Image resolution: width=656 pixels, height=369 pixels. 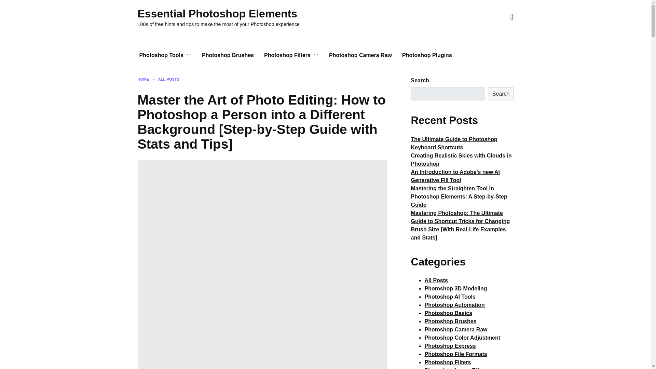 I want to click on ALL POSTS, so click(x=169, y=79).